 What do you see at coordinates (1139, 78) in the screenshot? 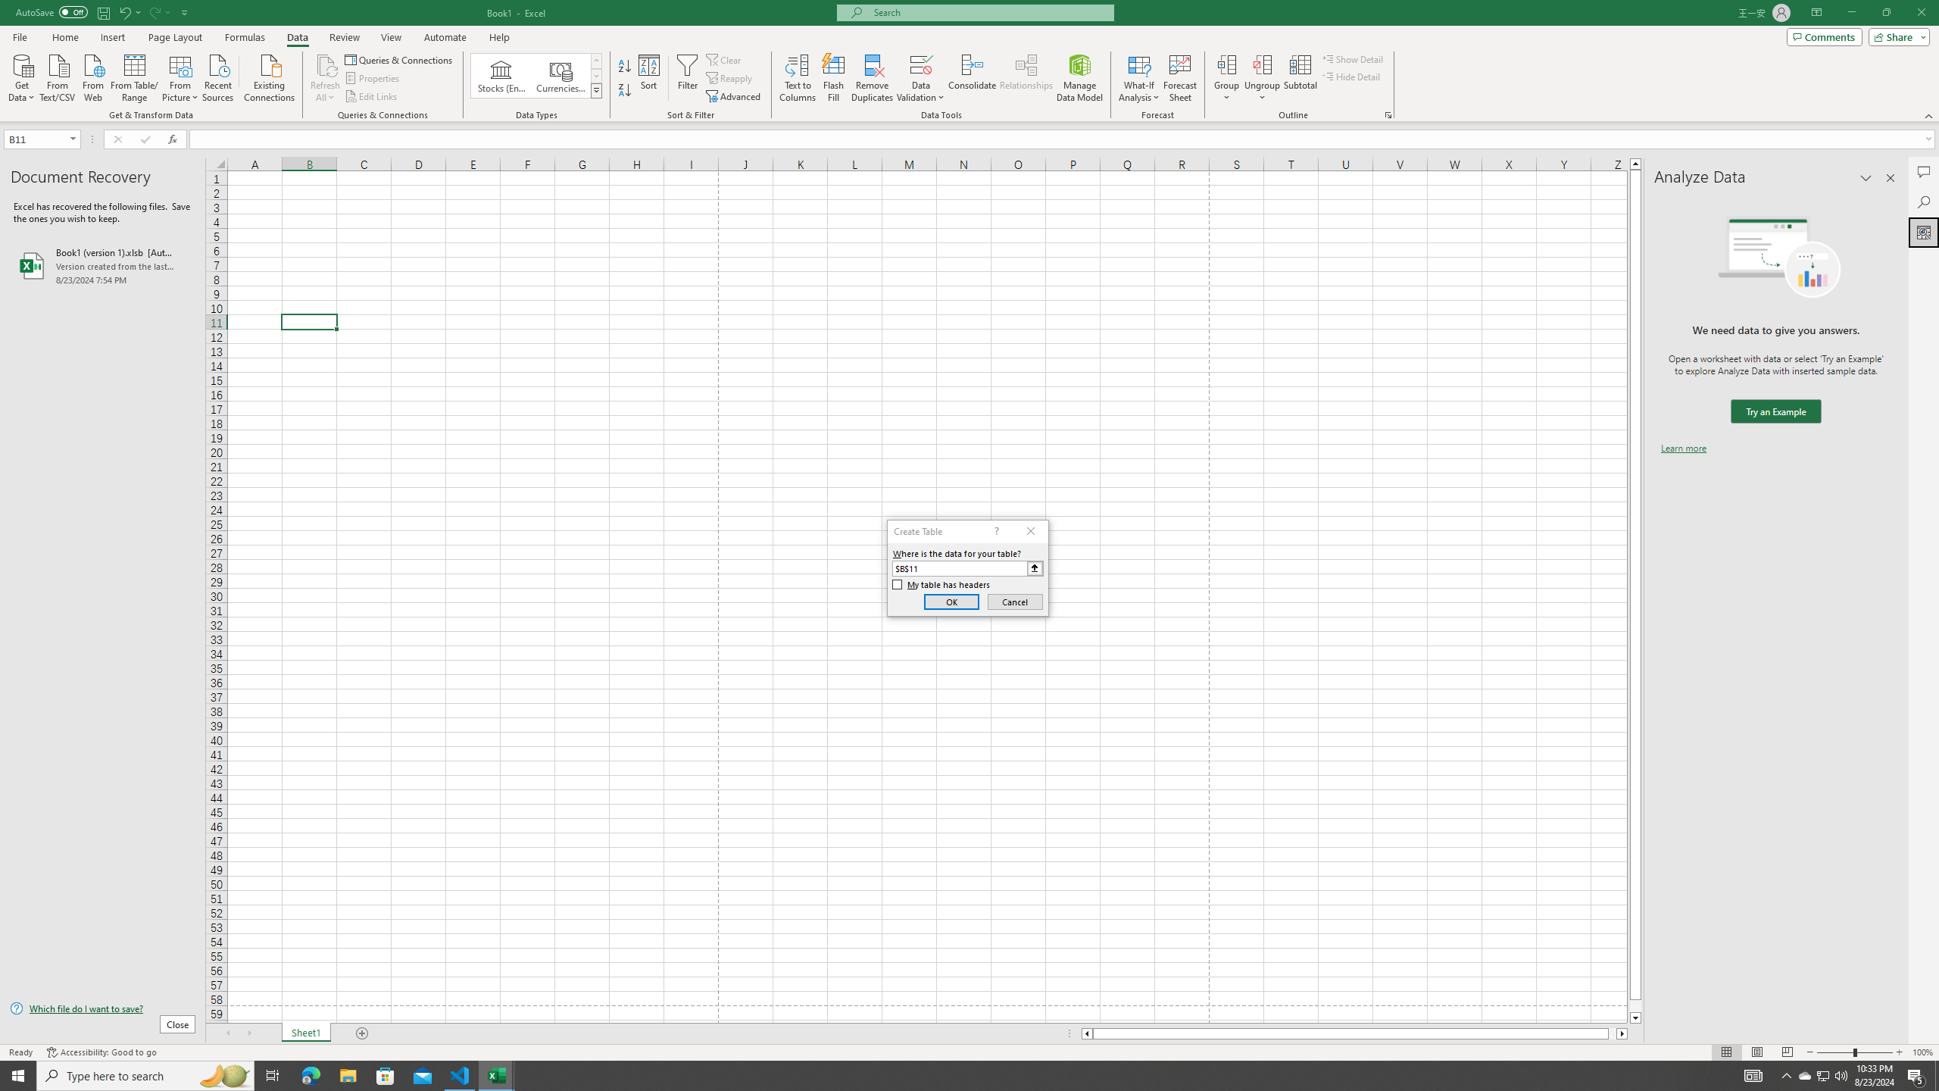
I see `What-If Analysis` at bounding box center [1139, 78].